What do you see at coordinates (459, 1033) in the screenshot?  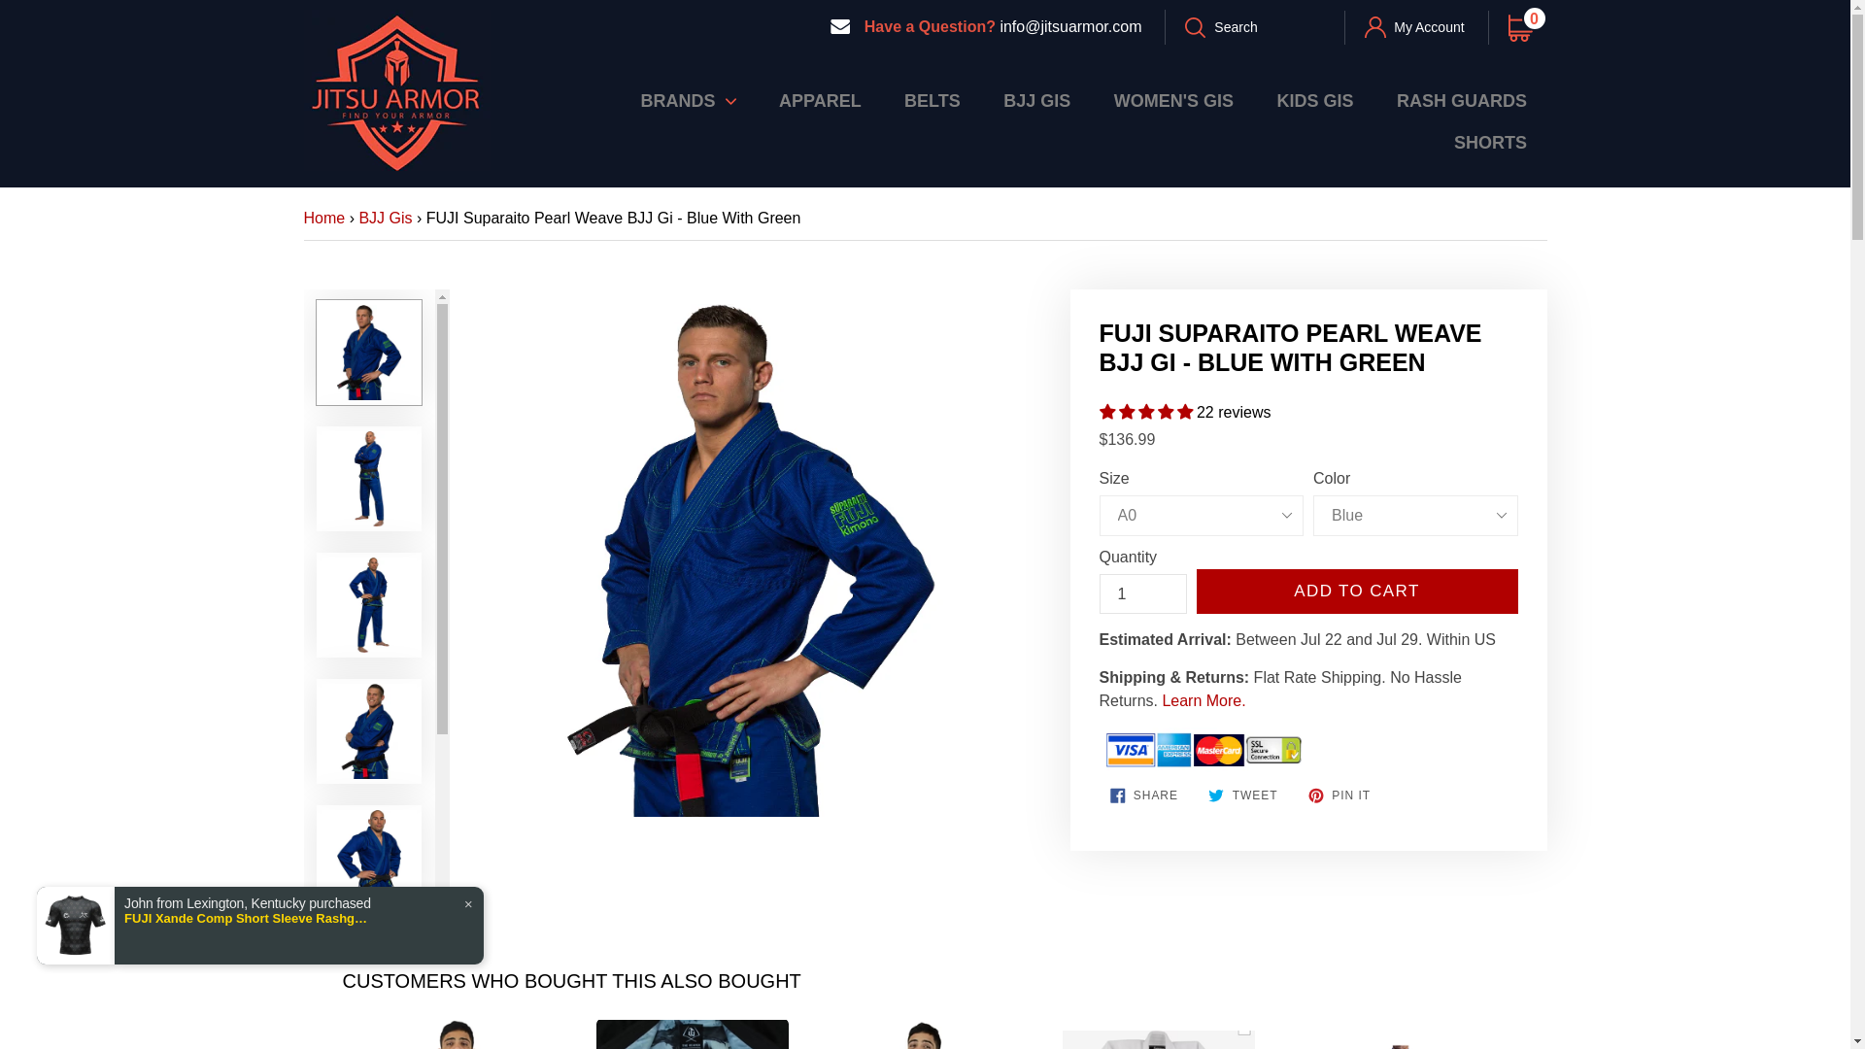 I see `Keiko Sports Summer BJJ Gi - Black` at bounding box center [459, 1033].